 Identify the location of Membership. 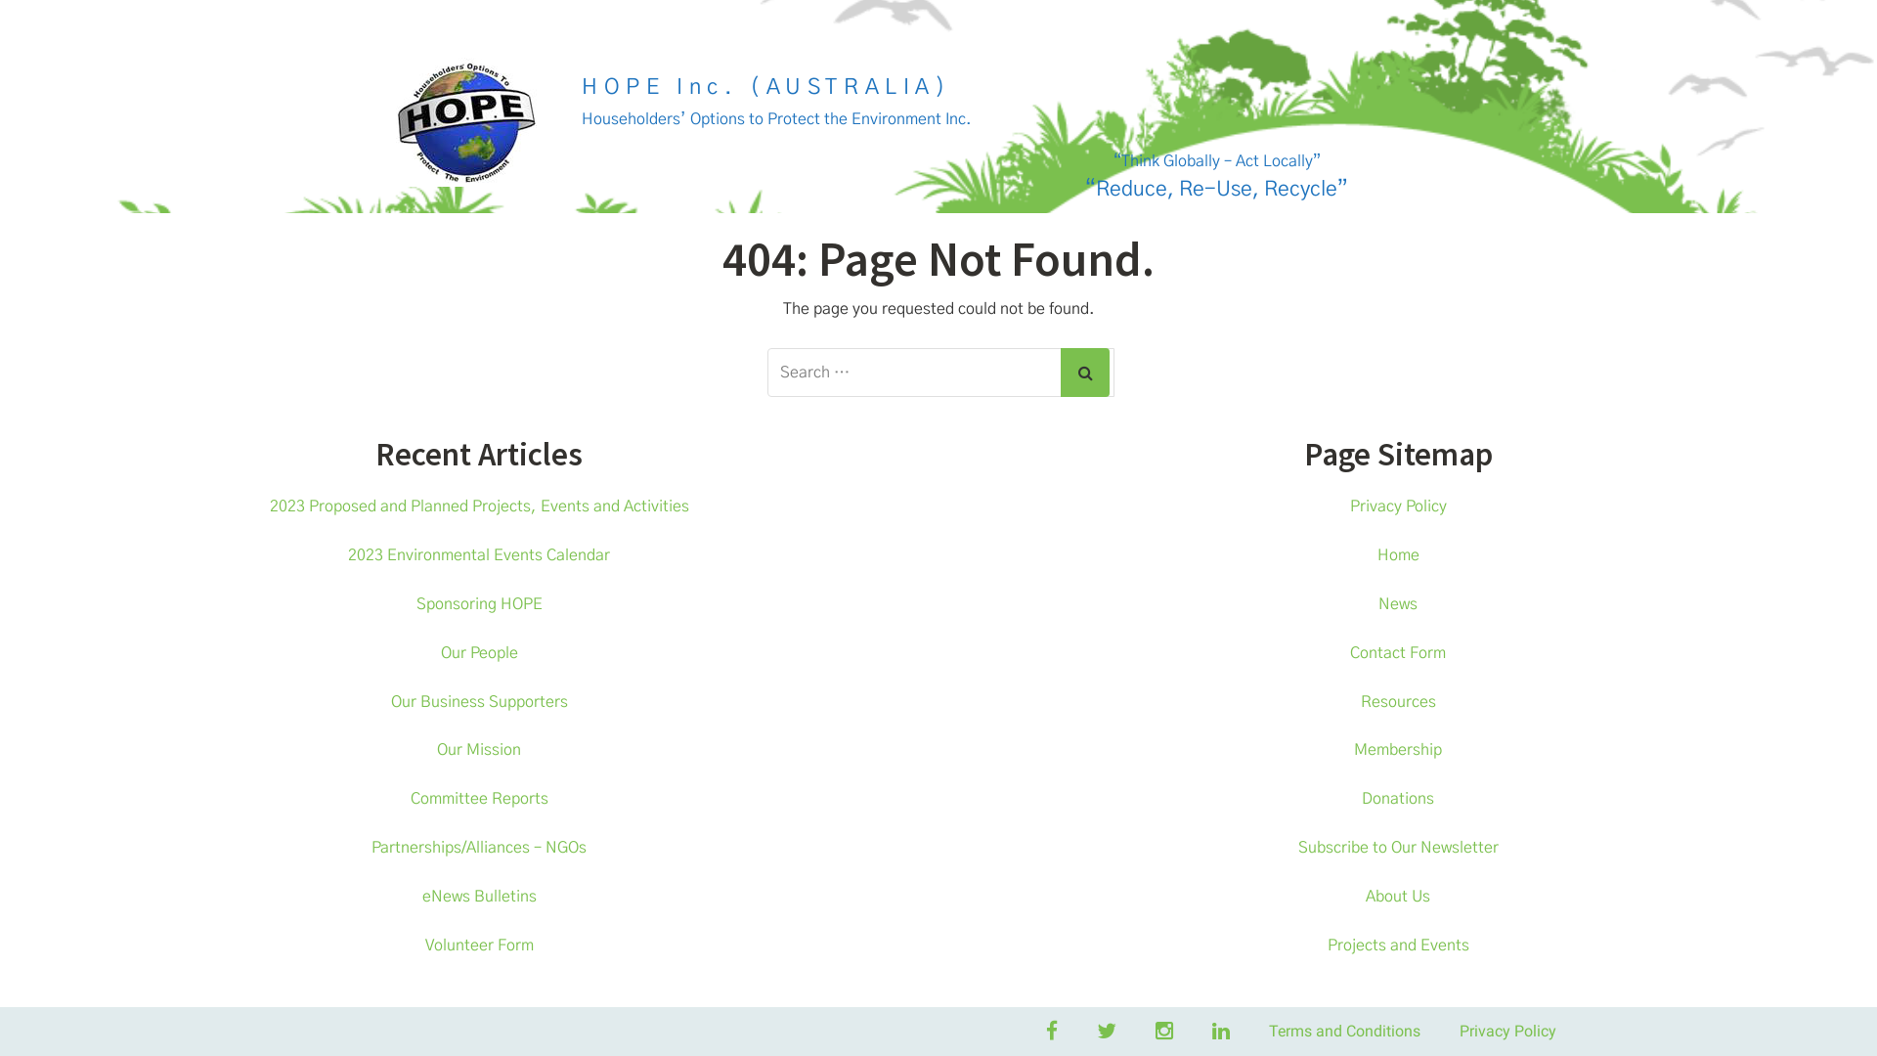
(1398, 749).